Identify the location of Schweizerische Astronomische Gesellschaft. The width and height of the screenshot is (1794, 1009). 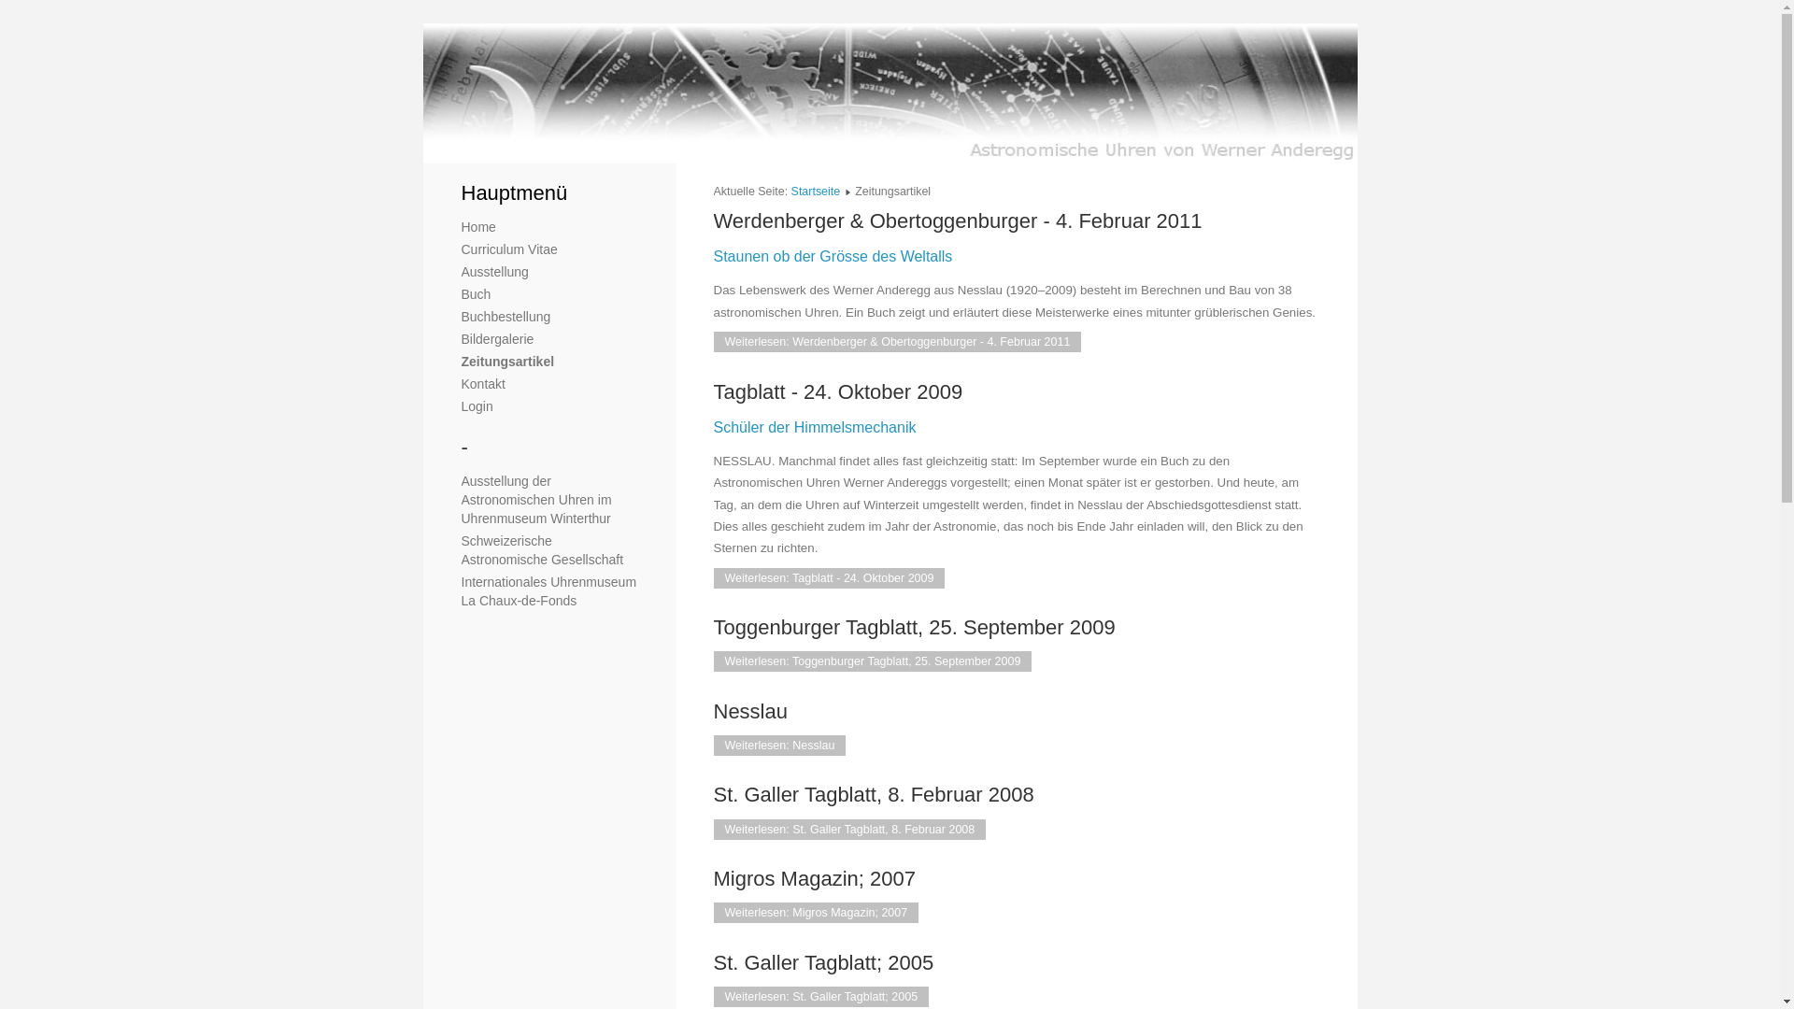
(542, 550).